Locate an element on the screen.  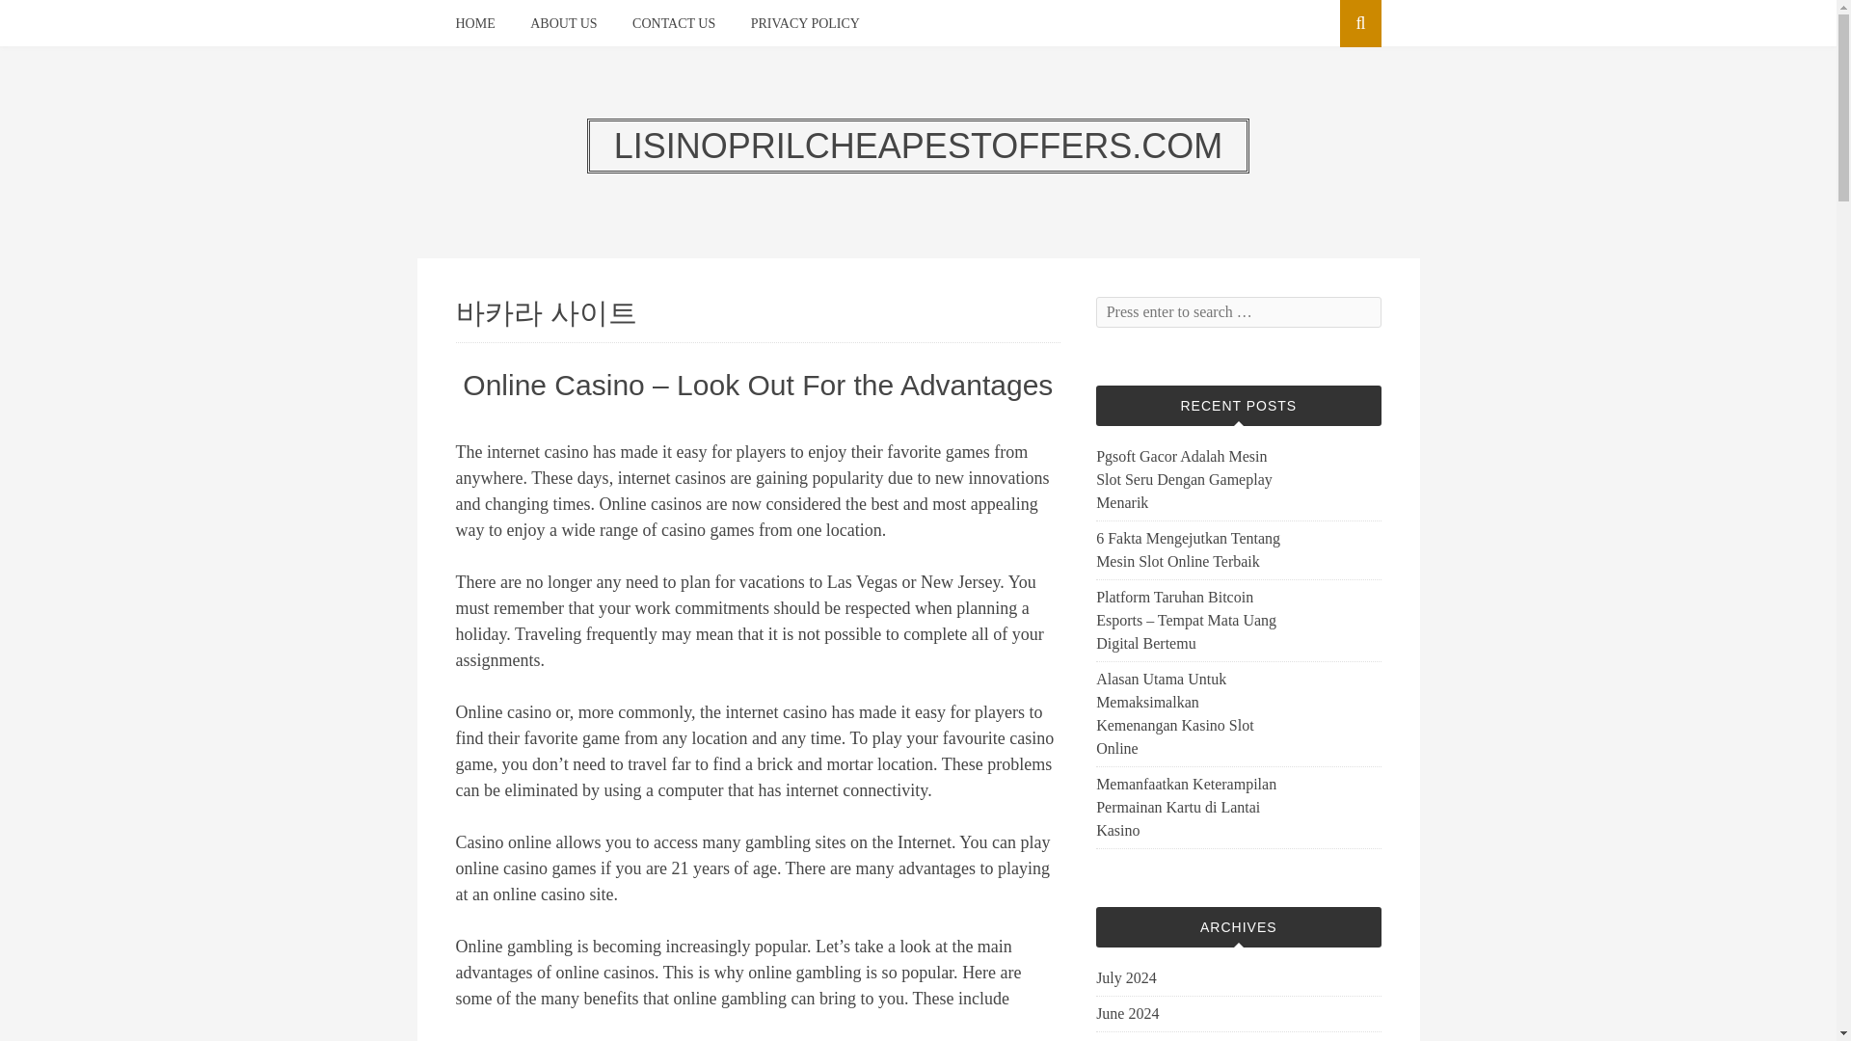
PRIVACY POLICY is located at coordinates (806, 23).